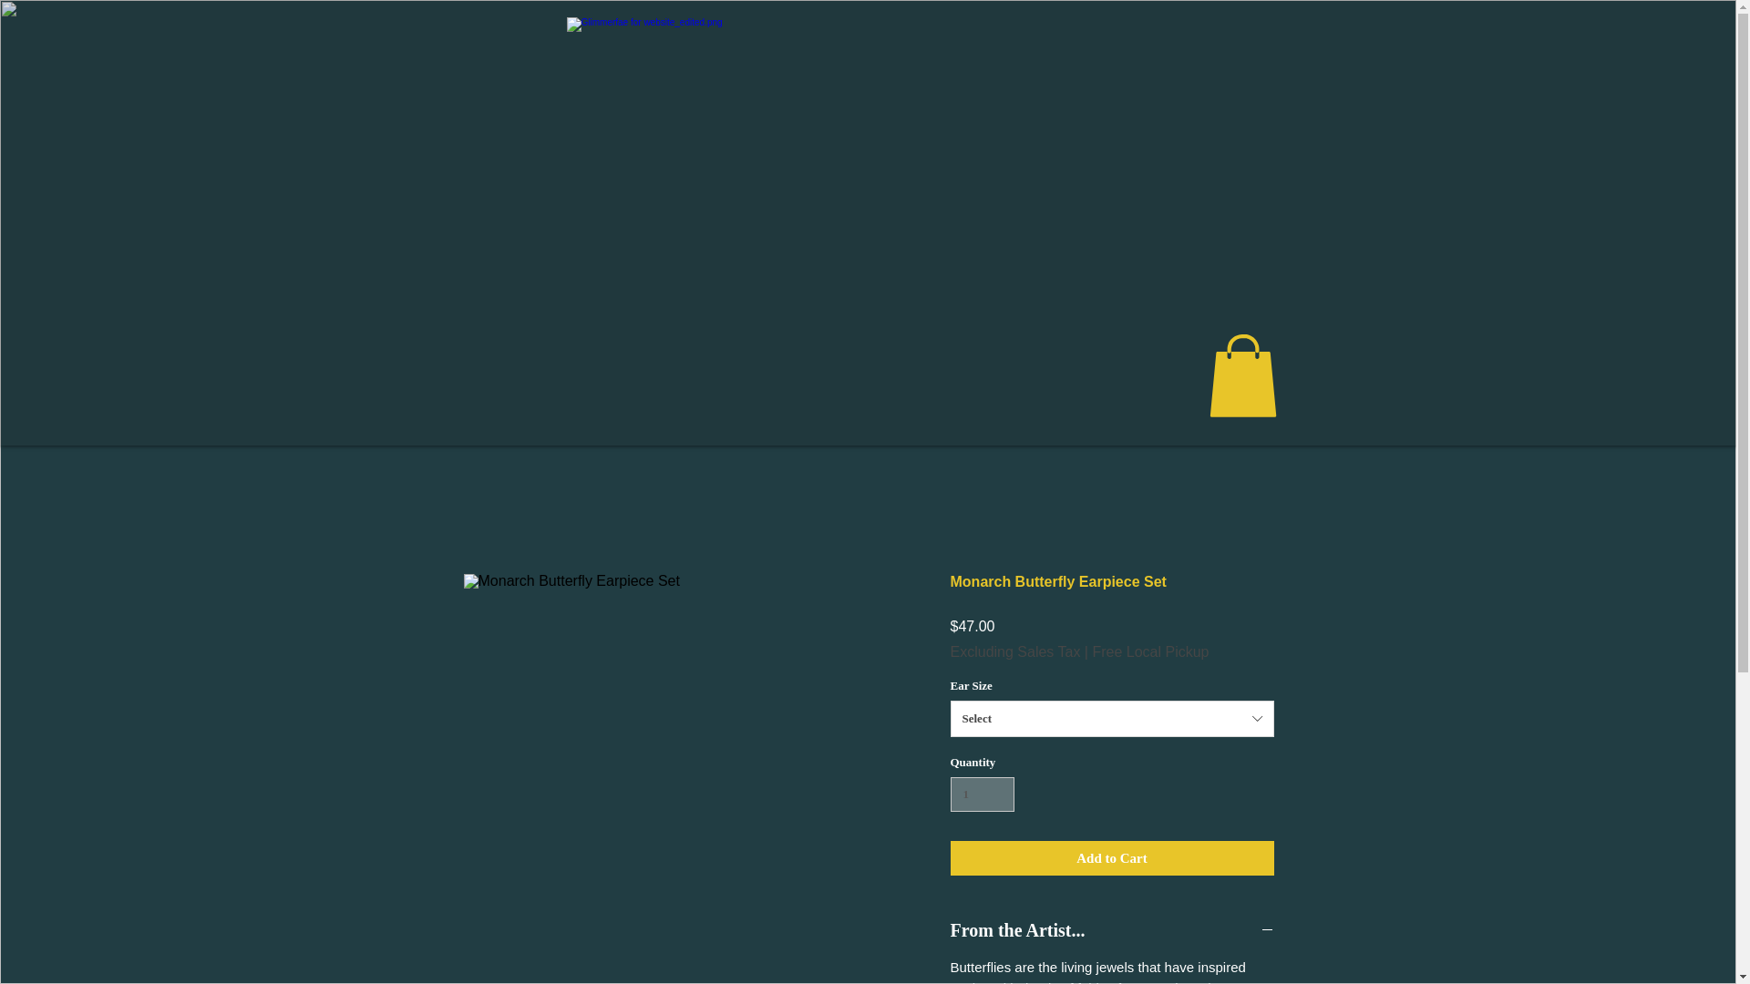  I want to click on 1, so click(983, 794).